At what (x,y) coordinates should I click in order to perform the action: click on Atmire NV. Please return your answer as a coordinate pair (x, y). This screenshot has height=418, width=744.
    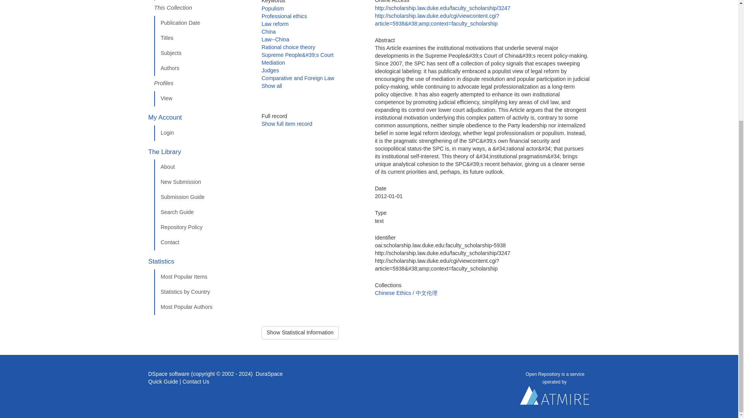
    Looking at the image, I should click on (555, 397).